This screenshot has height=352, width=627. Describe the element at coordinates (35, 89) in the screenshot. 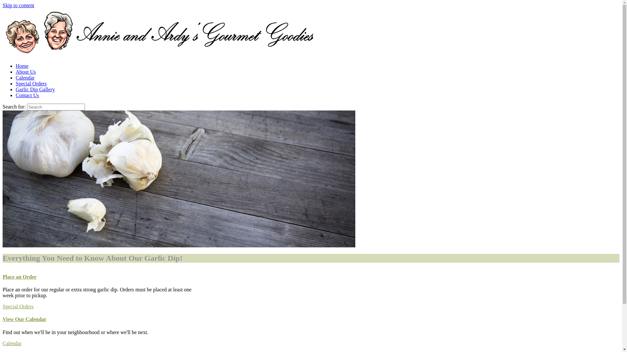

I see `Garlic Dip Gallery` at that location.